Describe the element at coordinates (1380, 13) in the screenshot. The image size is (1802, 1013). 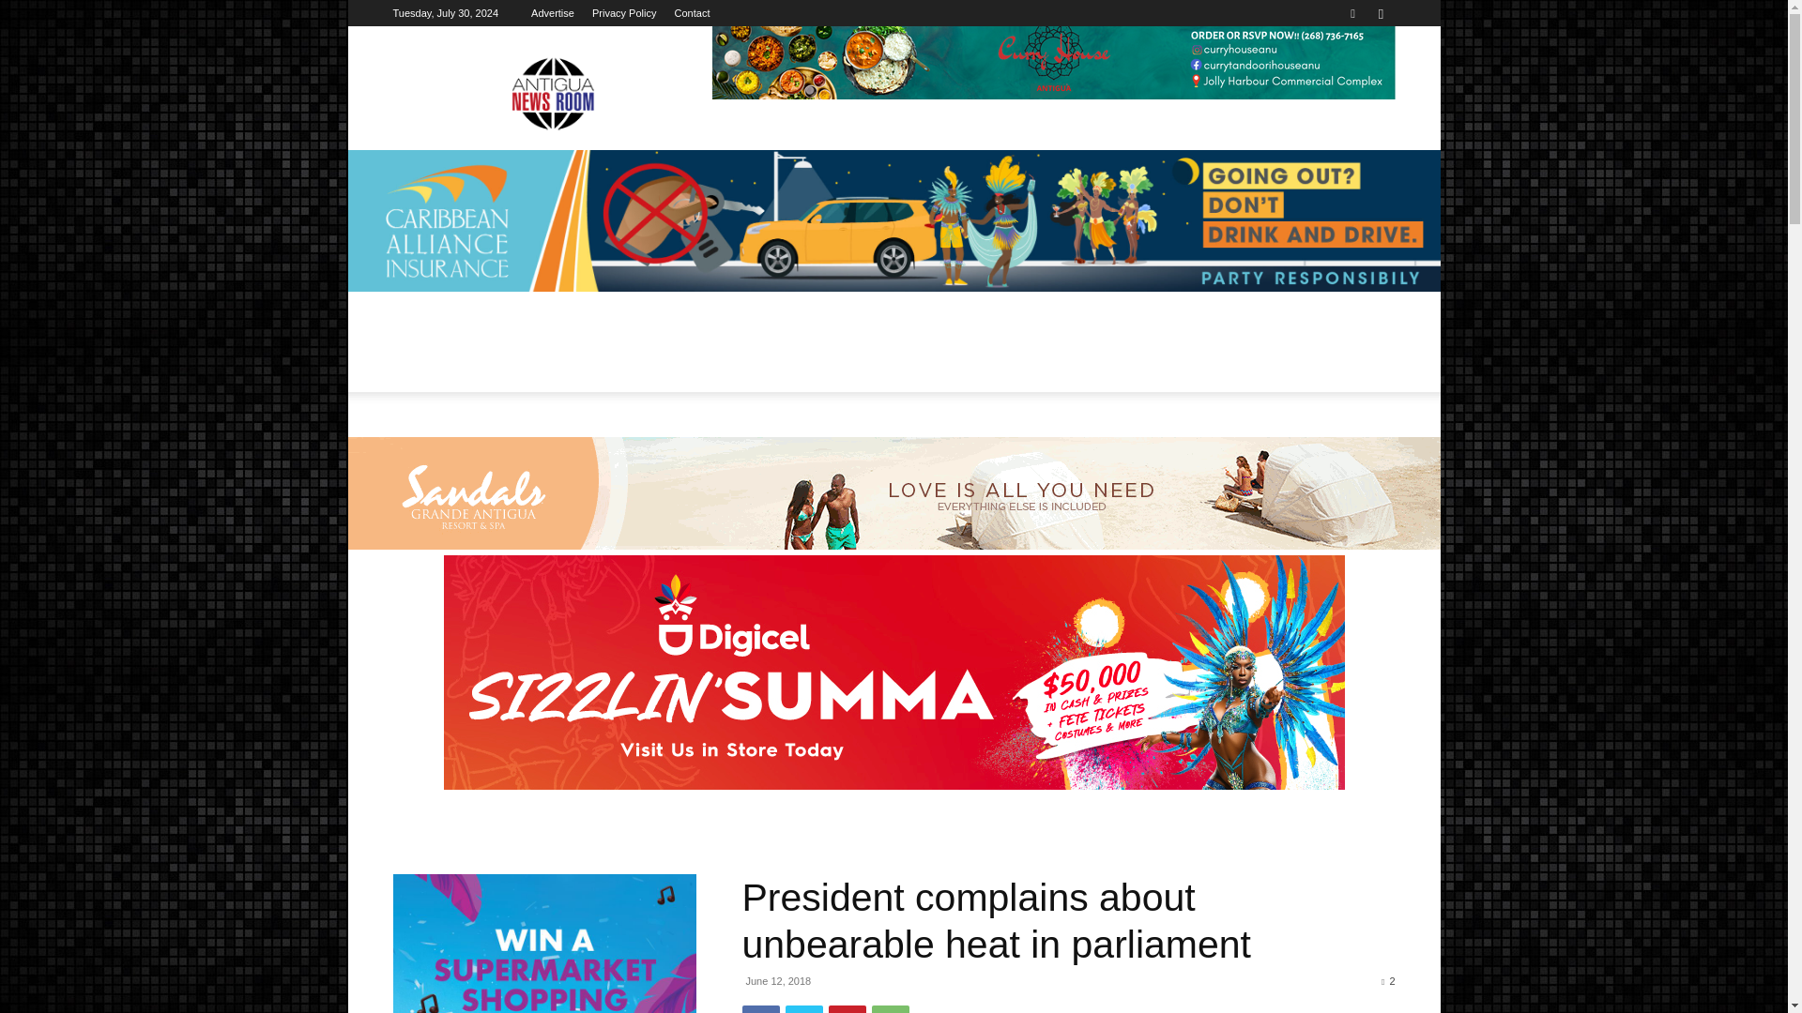
I see `Instagram` at that location.